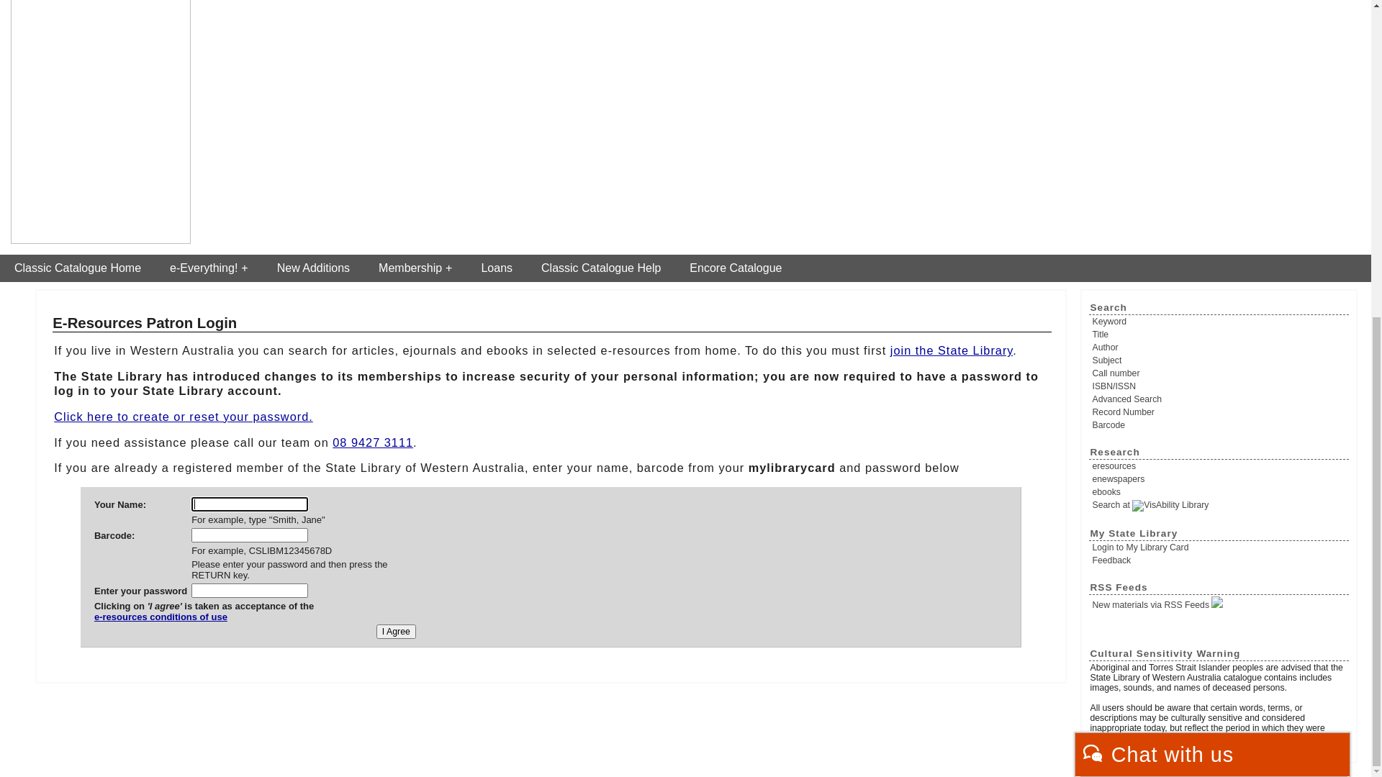  Describe the element at coordinates (1203, 25) in the screenshot. I see `Home` at that location.